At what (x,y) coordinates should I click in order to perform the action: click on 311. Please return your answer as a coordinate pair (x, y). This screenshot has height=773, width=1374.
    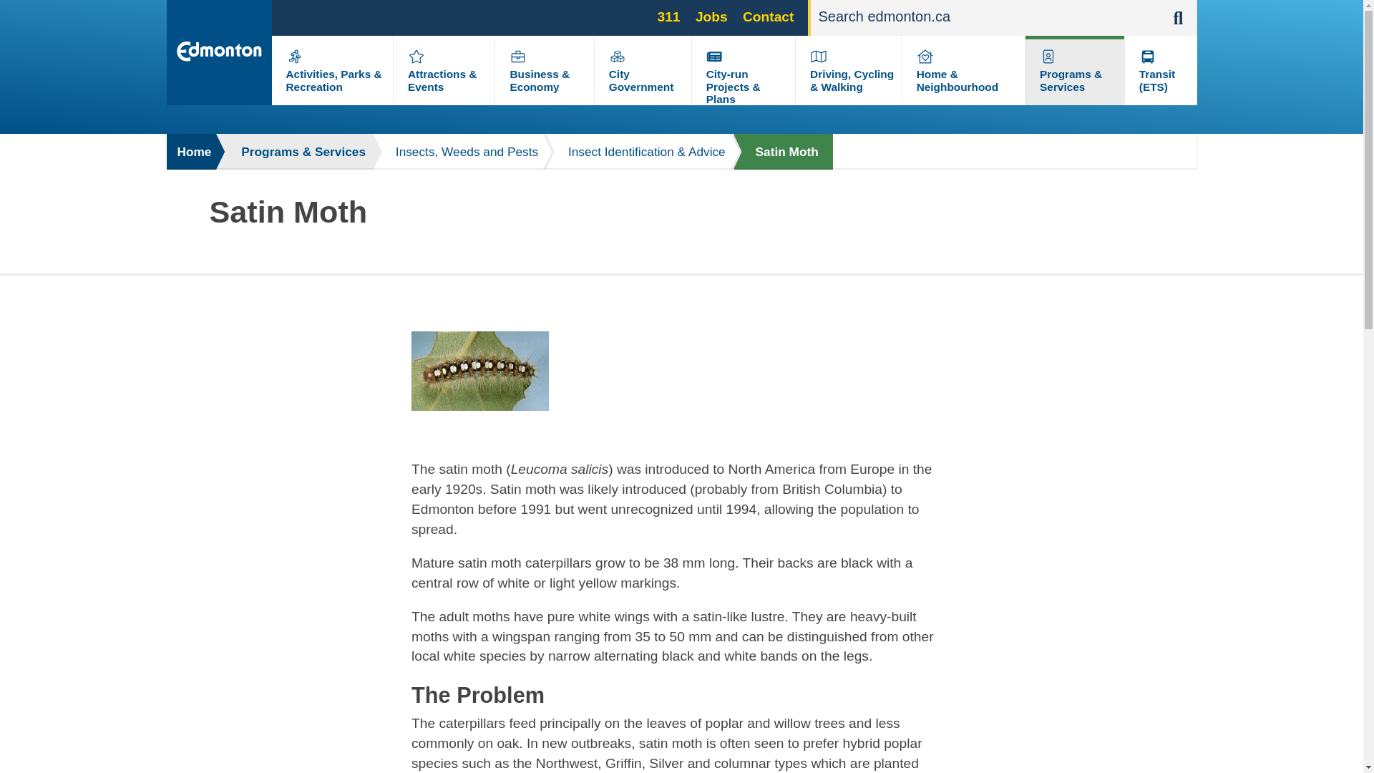
    Looking at the image, I should click on (668, 16).